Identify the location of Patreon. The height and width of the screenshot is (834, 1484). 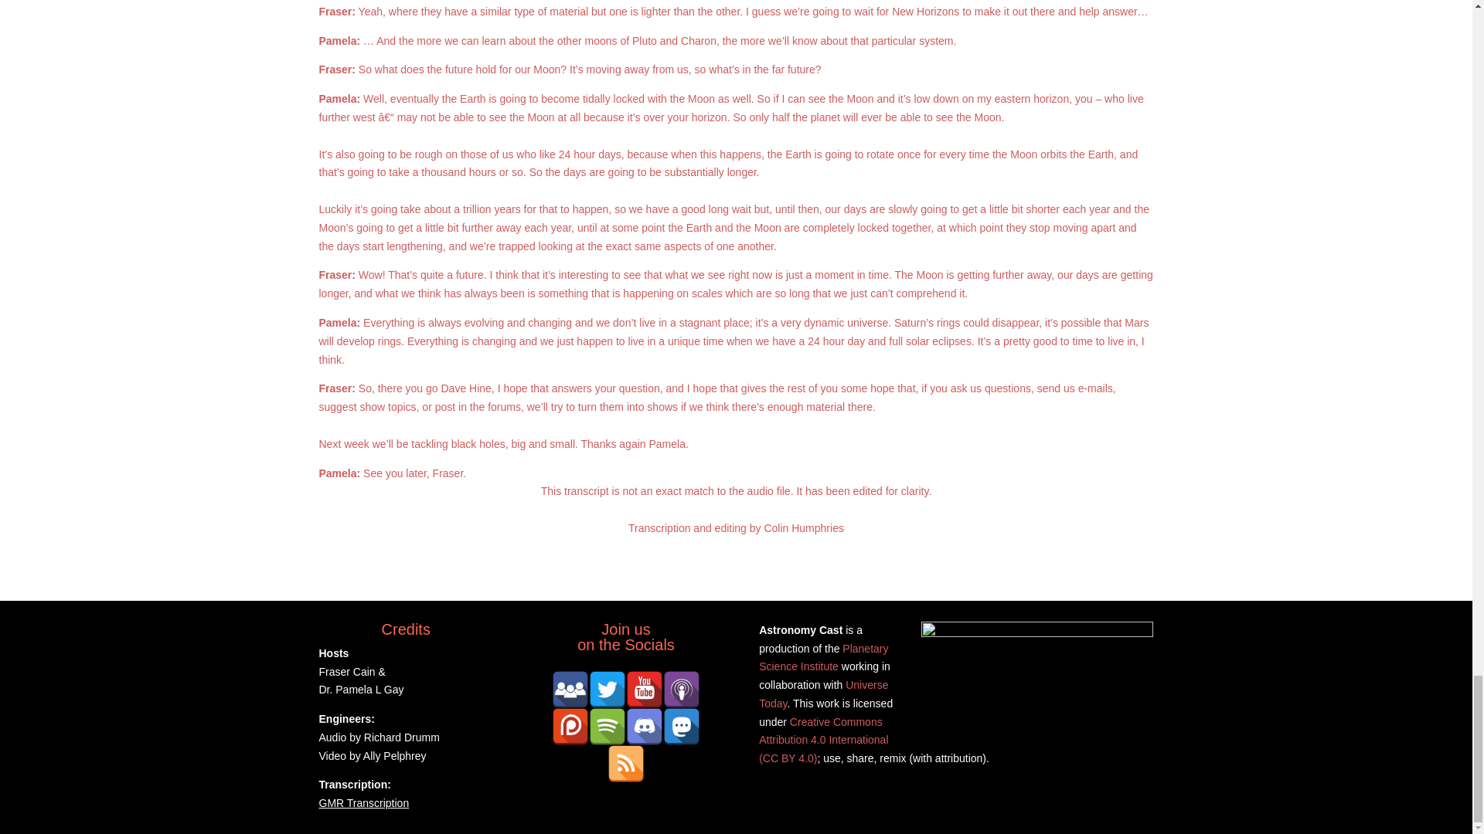
(570, 726).